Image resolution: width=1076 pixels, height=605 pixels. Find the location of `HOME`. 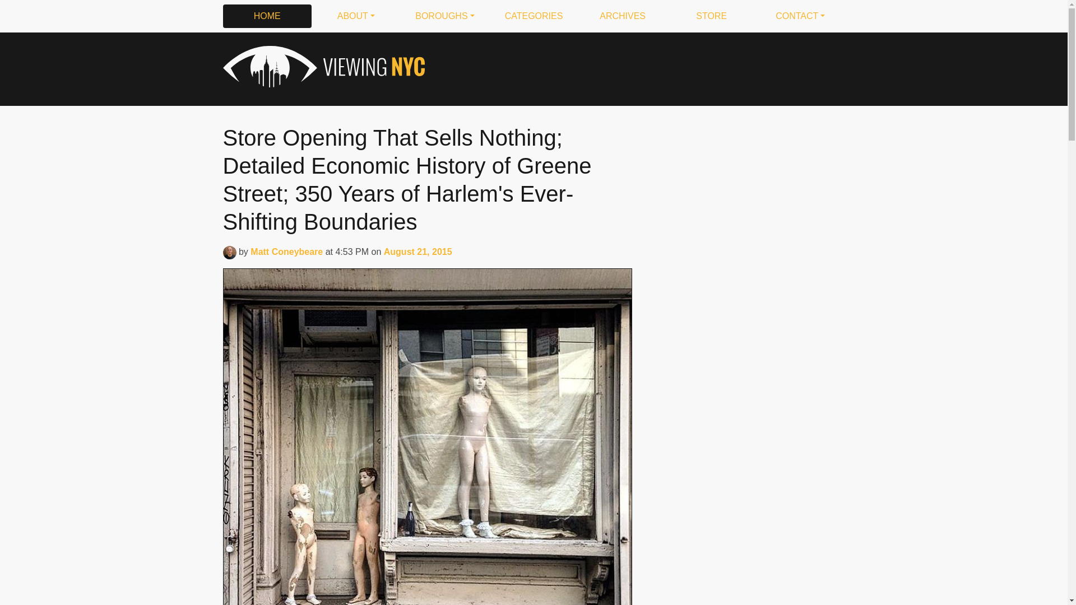

HOME is located at coordinates (267, 16).